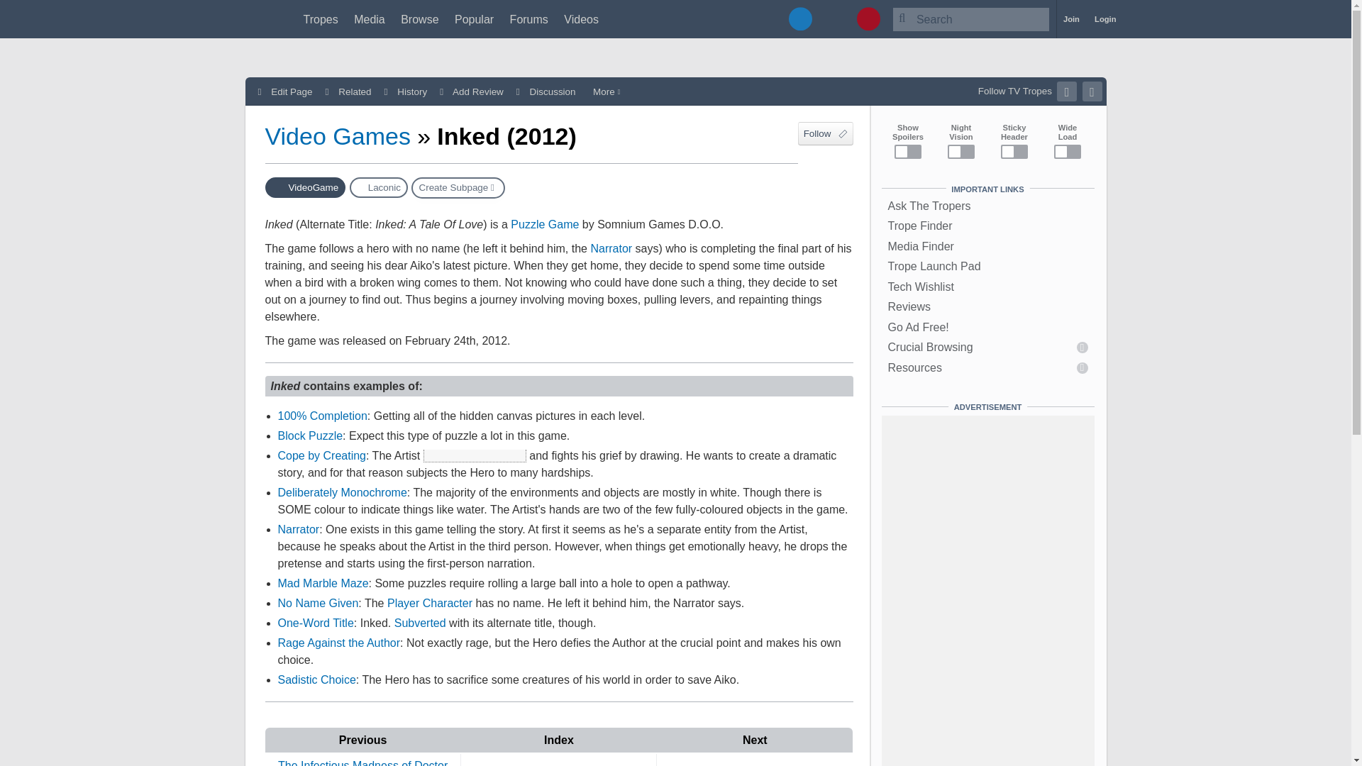  I want to click on Videos, so click(581, 19).